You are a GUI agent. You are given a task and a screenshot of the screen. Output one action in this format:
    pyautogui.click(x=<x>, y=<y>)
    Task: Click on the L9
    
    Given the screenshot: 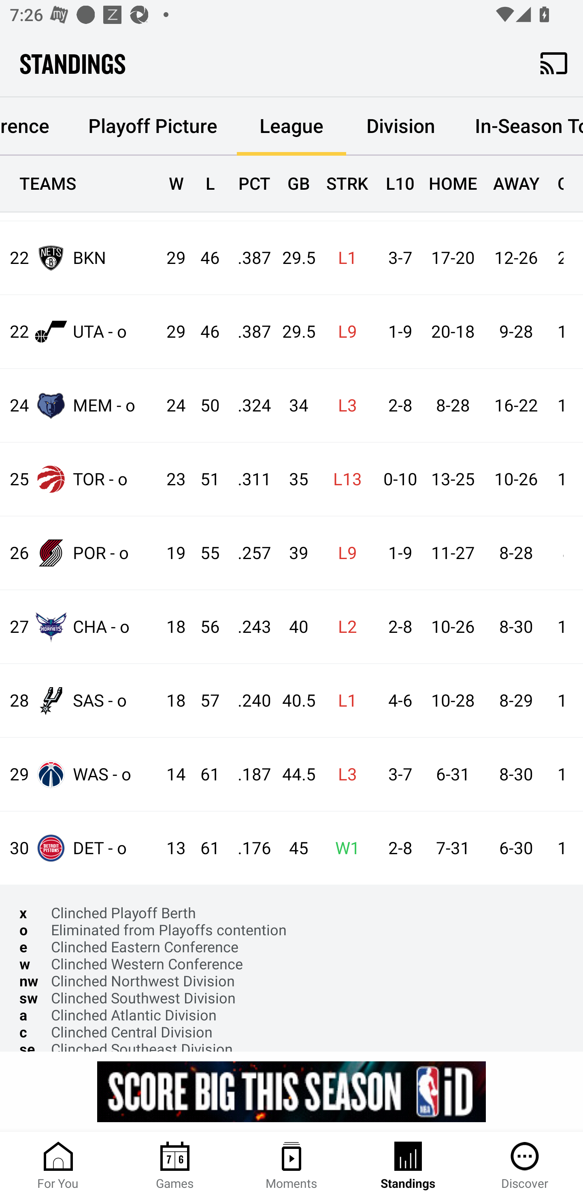 What is the action you would take?
    pyautogui.click(x=343, y=332)
    